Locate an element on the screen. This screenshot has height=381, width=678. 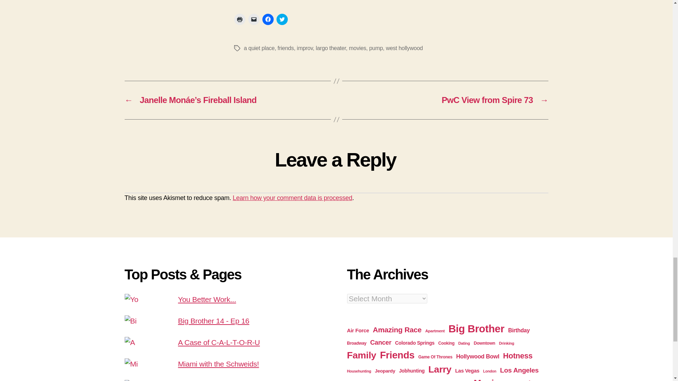
a quiet place is located at coordinates (259, 48).